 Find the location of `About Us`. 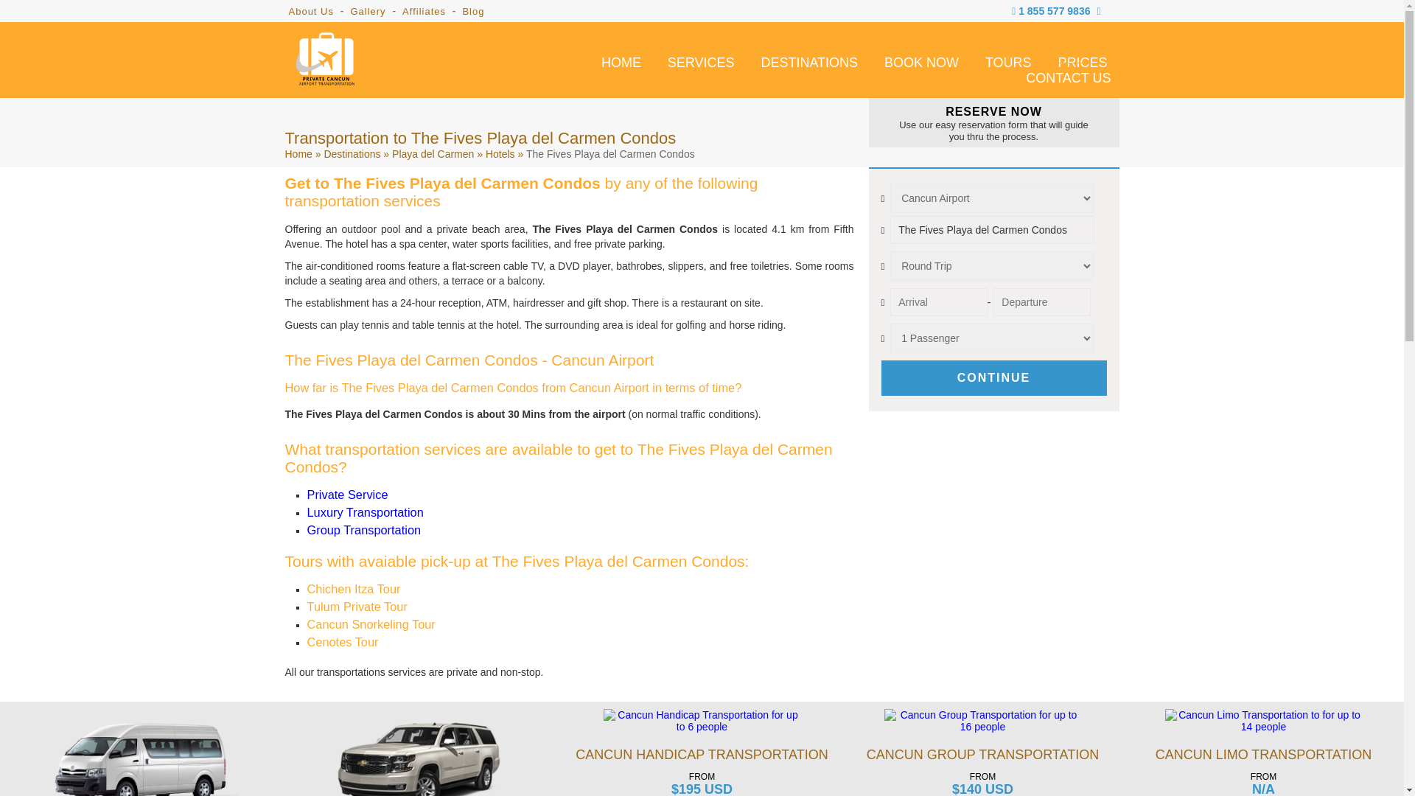

About Us is located at coordinates (311, 10).